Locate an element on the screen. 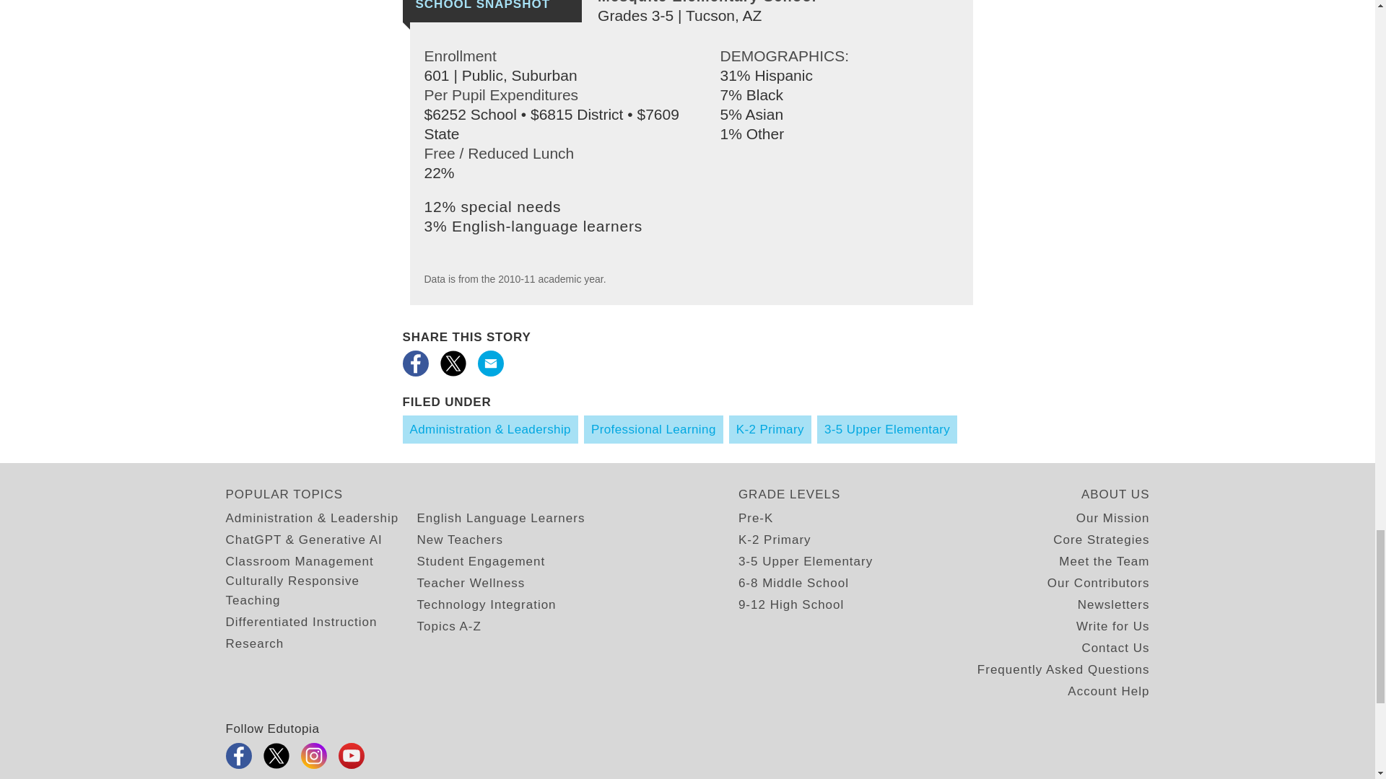 The width and height of the screenshot is (1386, 779). Research is located at coordinates (254, 643).